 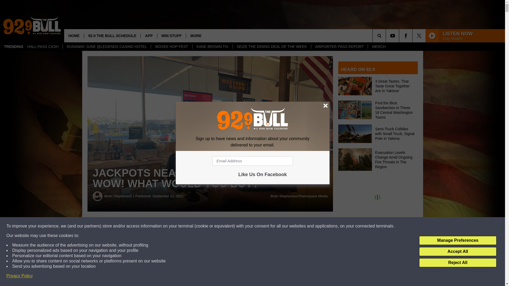 I want to click on Share on Facebook, so click(x=161, y=226).